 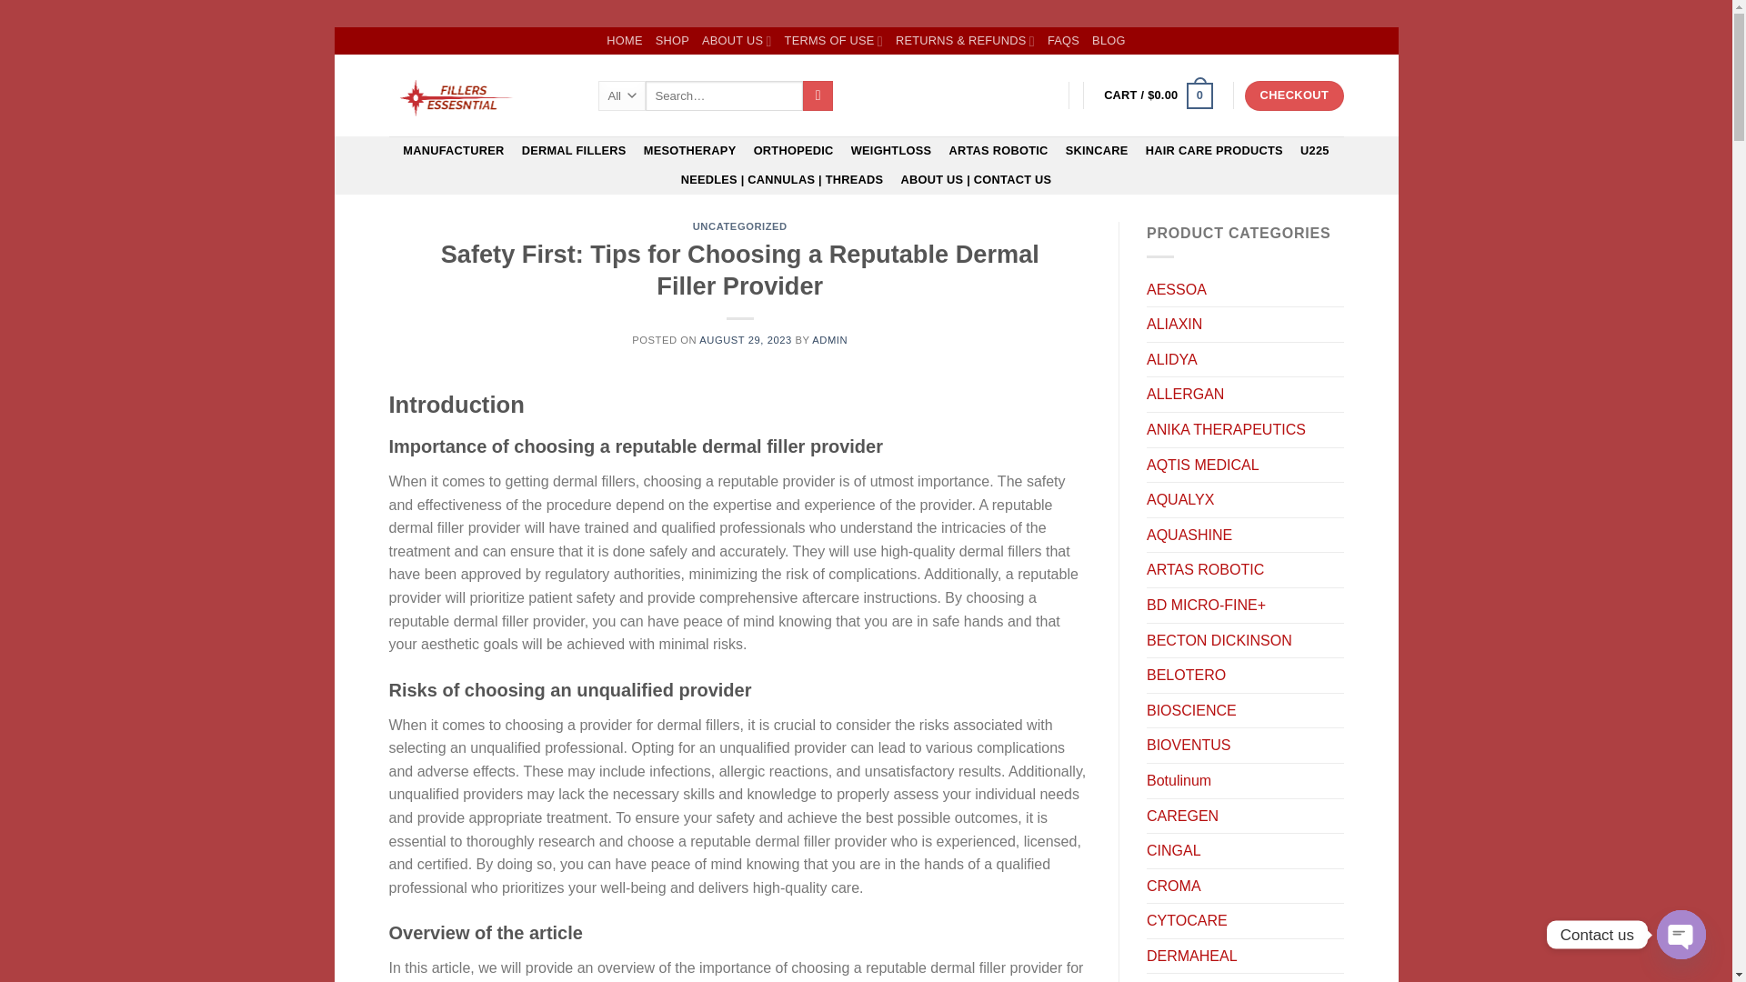 I want to click on TERMS OF USE, so click(x=833, y=41).